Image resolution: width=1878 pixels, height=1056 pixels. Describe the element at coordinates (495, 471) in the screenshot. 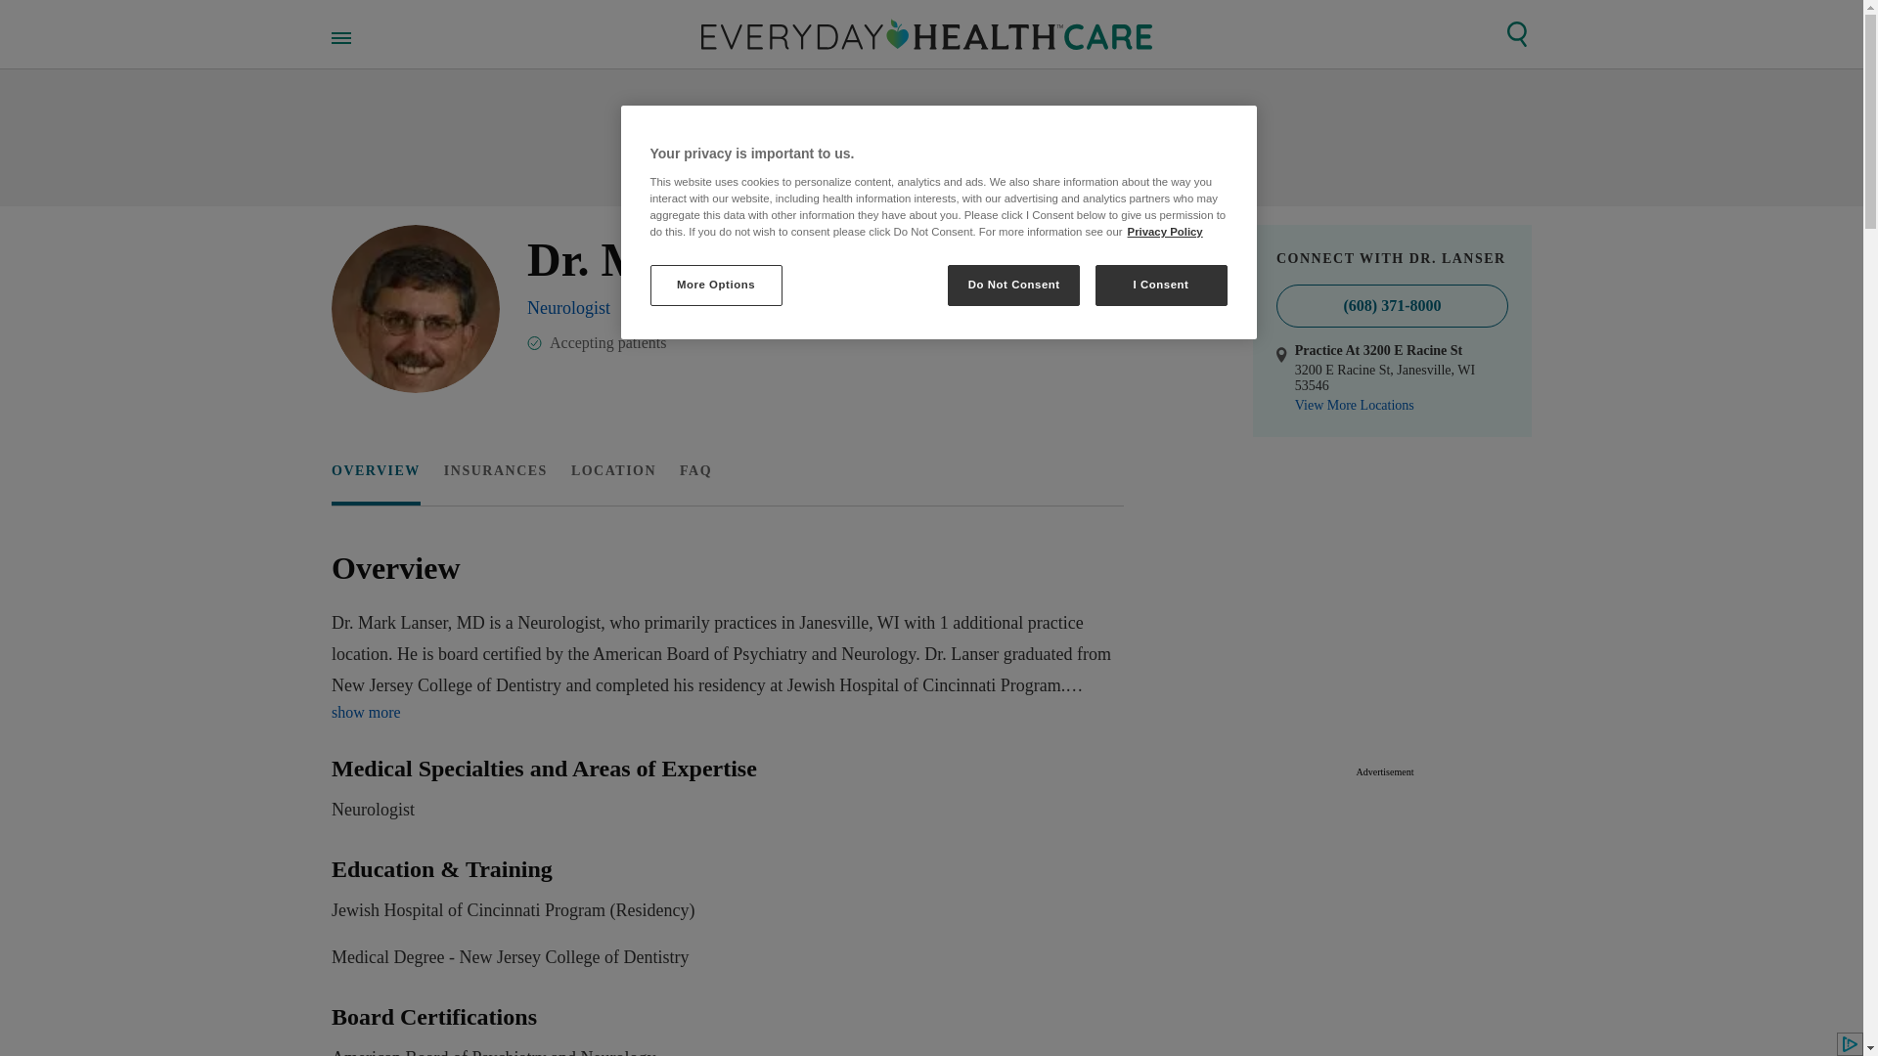

I see `LOCATION` at that location.